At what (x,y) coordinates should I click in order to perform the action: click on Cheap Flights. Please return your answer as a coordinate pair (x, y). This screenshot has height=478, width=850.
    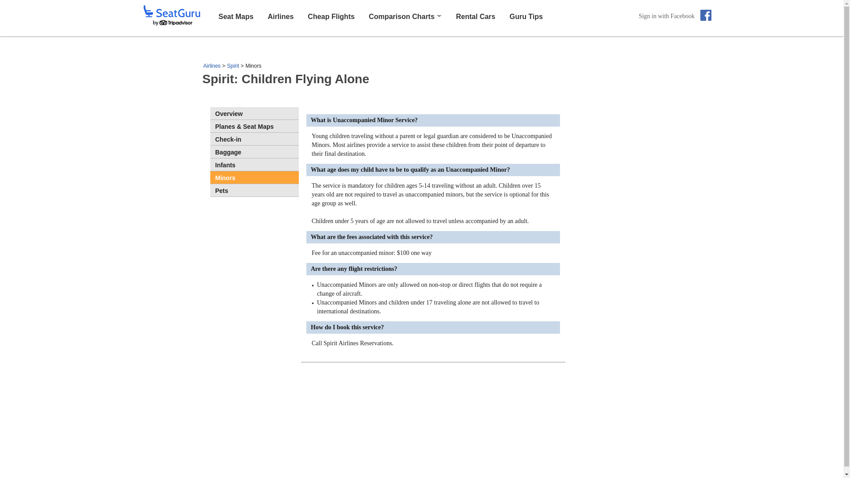
    Looking at the image, I should click on (331, 16).